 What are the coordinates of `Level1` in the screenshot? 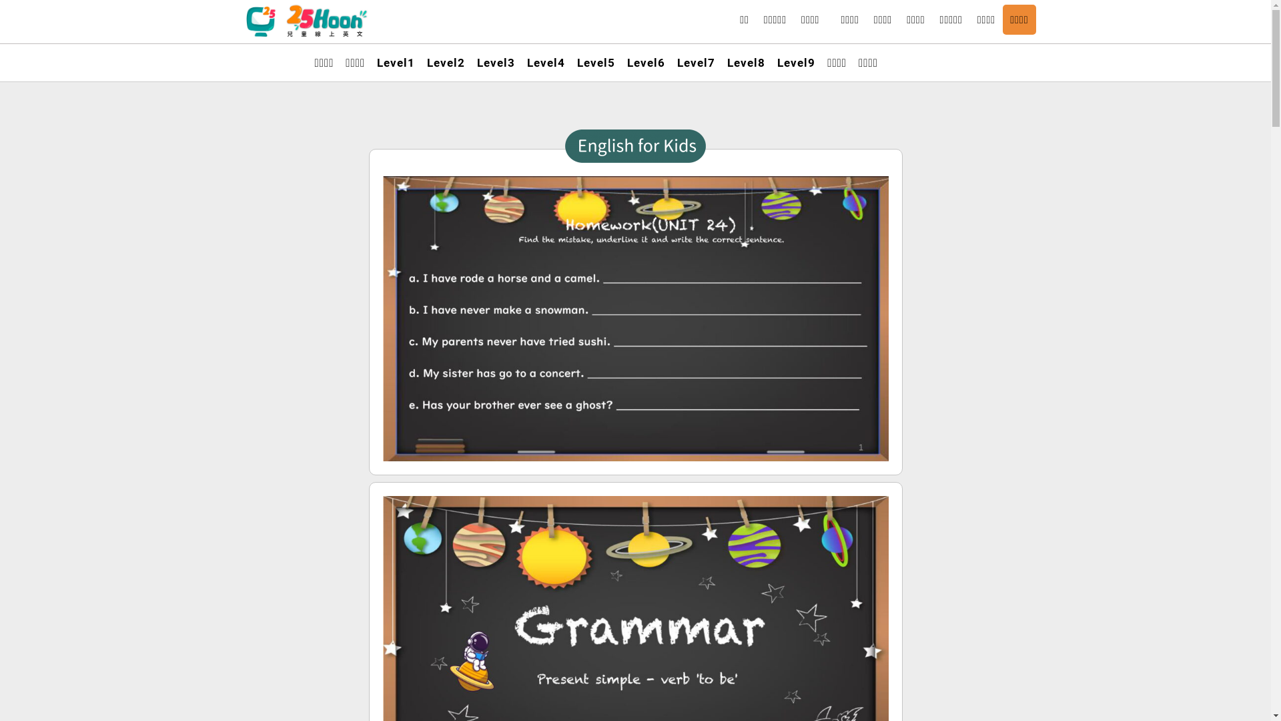 It's located at (396, 63).